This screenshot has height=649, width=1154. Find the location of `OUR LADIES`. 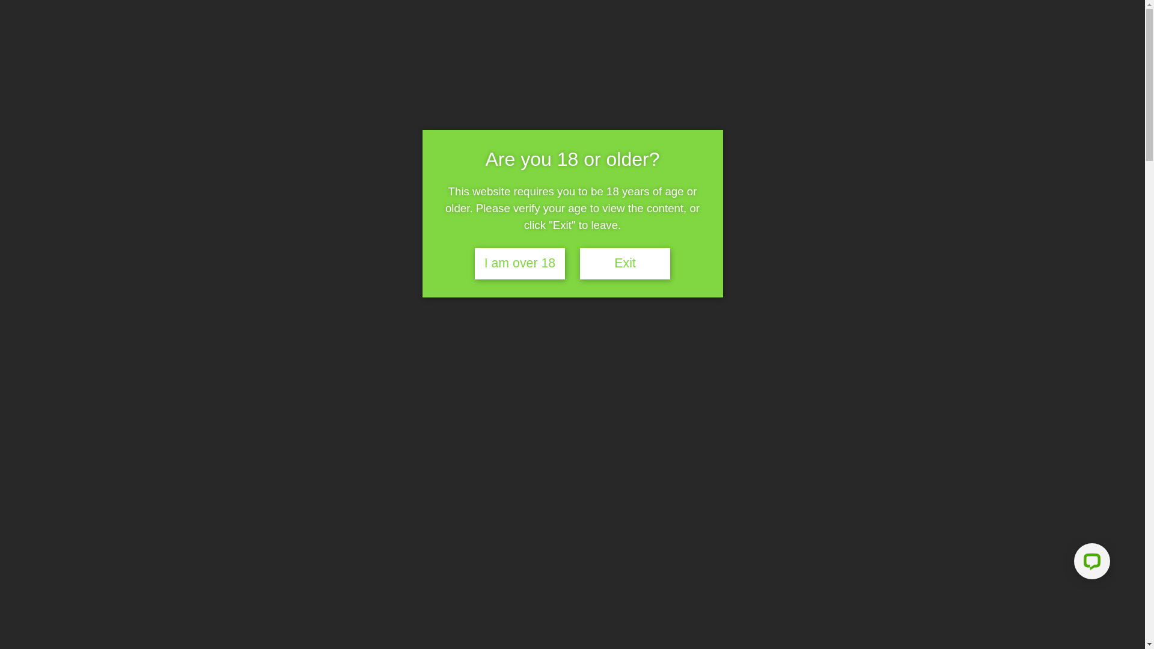

OUR LADIES is located at coordinates (613, 26).